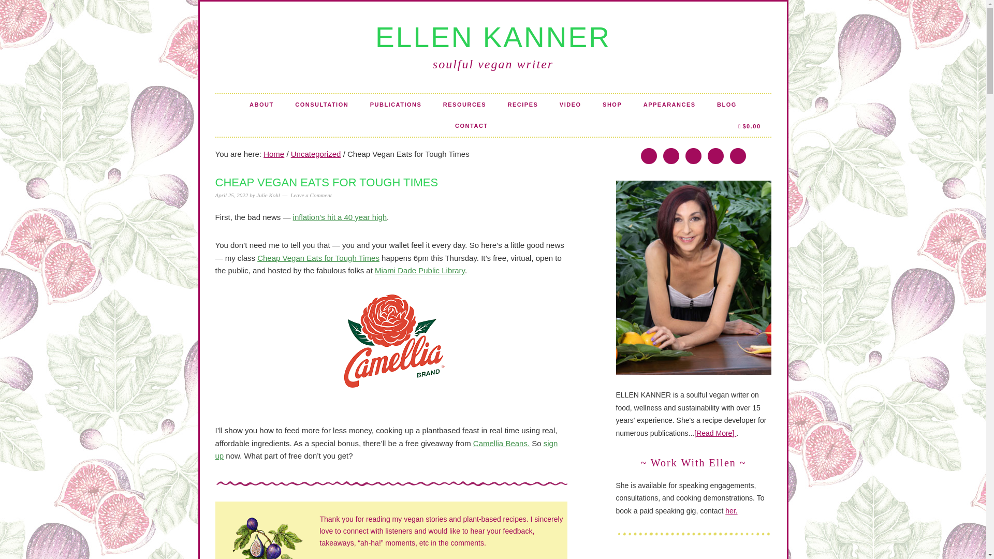 This screenshot has width=994, height=559. What do you see at coordinates (386, 449) in the screenshot?
I see `sign up` at bounding box center [386, 449].